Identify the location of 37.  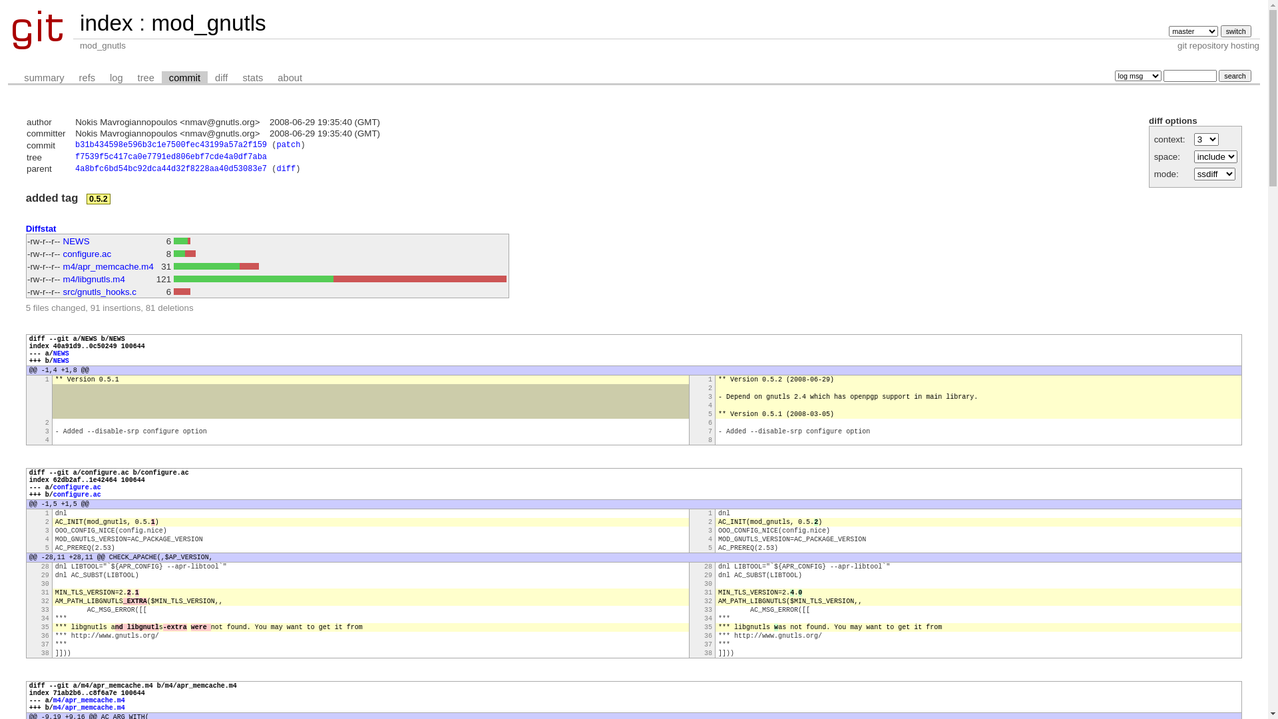
(708, 644).